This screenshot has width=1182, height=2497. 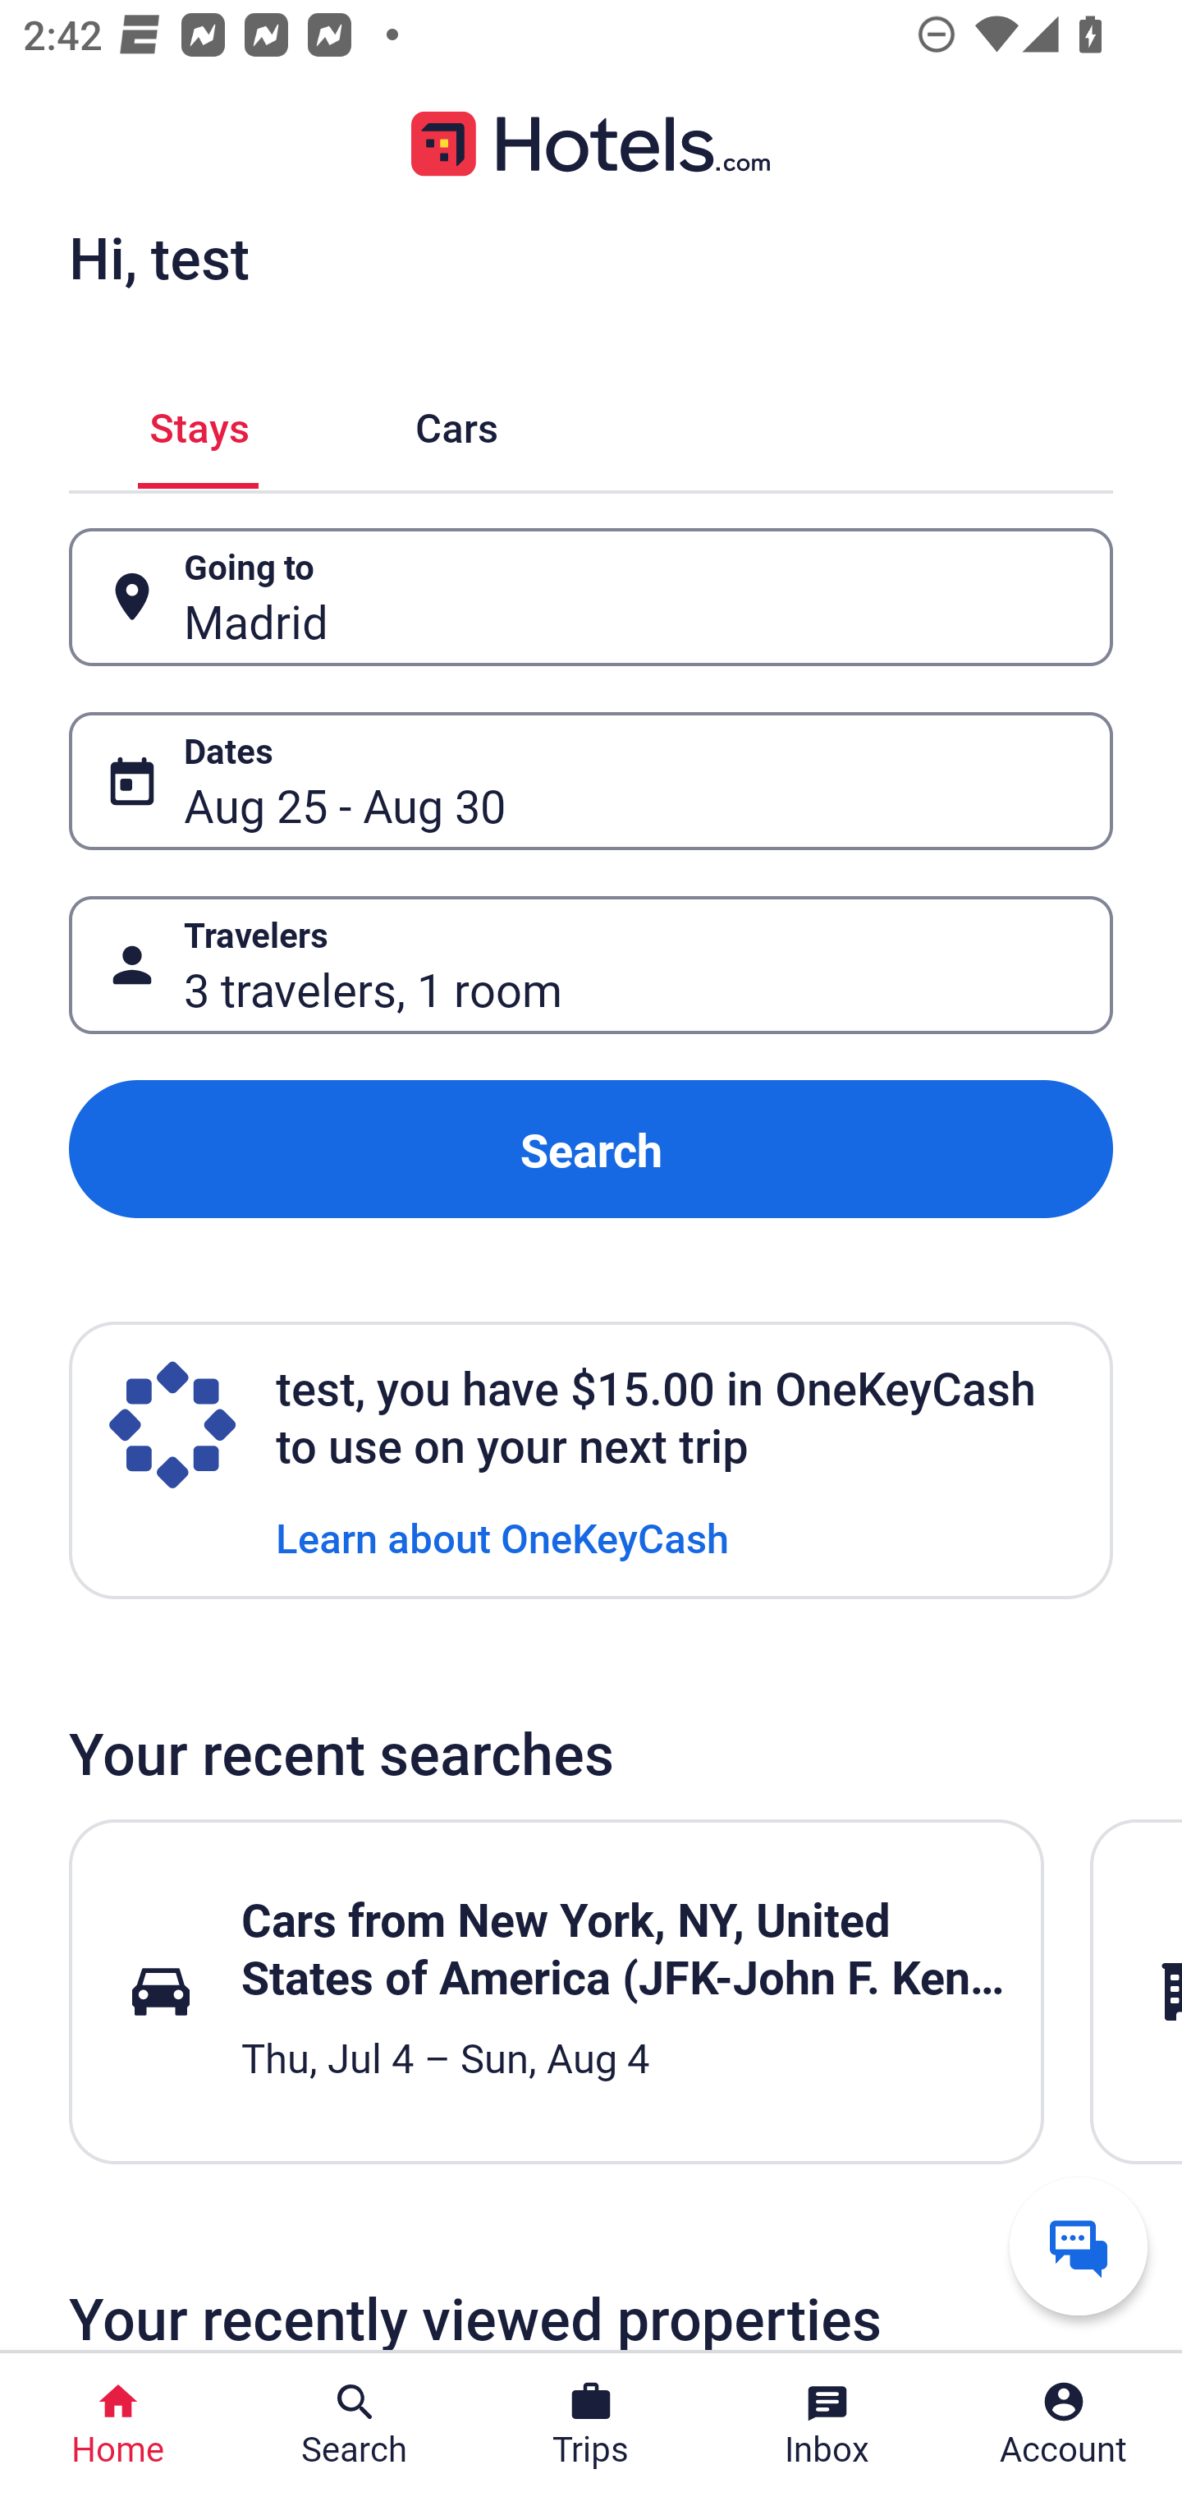 What do you see at coordinates (1079, 2246) in the screenshot?
I see `Get help from a virtual agent` at bounding box center [1079, 2246].